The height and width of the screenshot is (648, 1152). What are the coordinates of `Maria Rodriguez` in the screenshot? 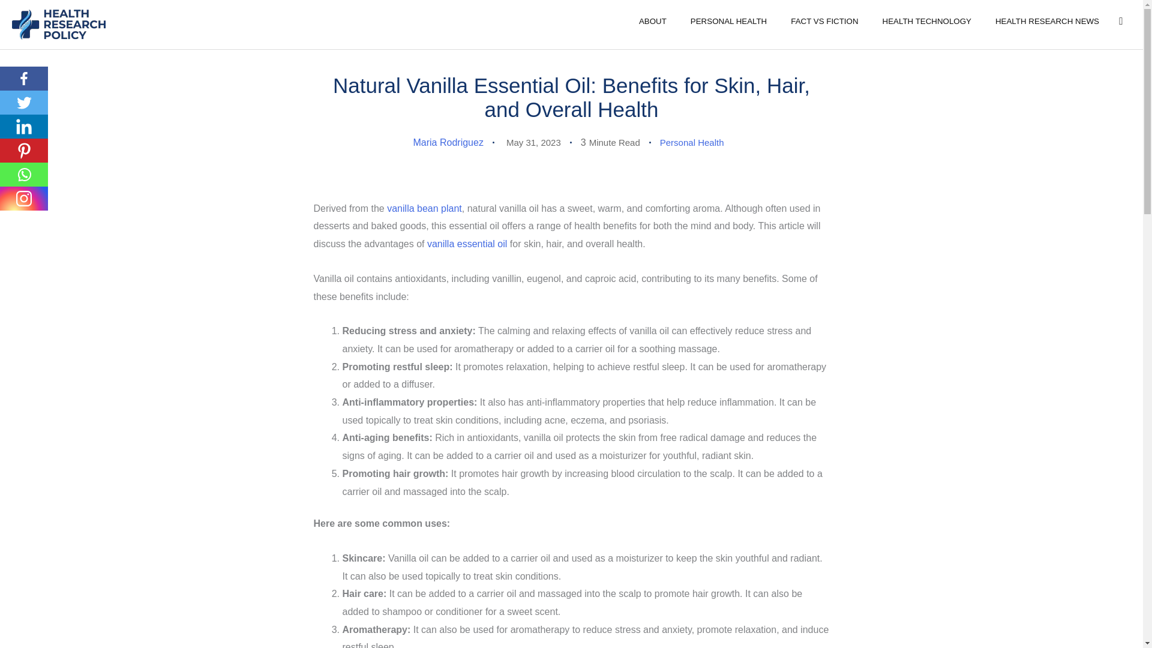 It's located at (448, 142).